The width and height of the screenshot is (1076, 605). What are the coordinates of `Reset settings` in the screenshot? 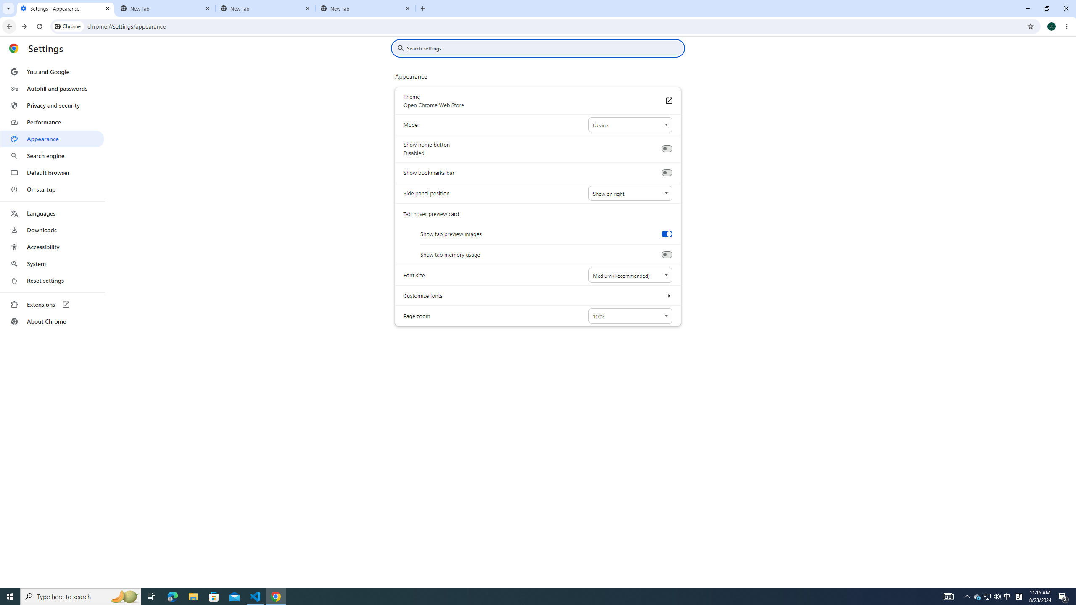 It's located at (52, 281).